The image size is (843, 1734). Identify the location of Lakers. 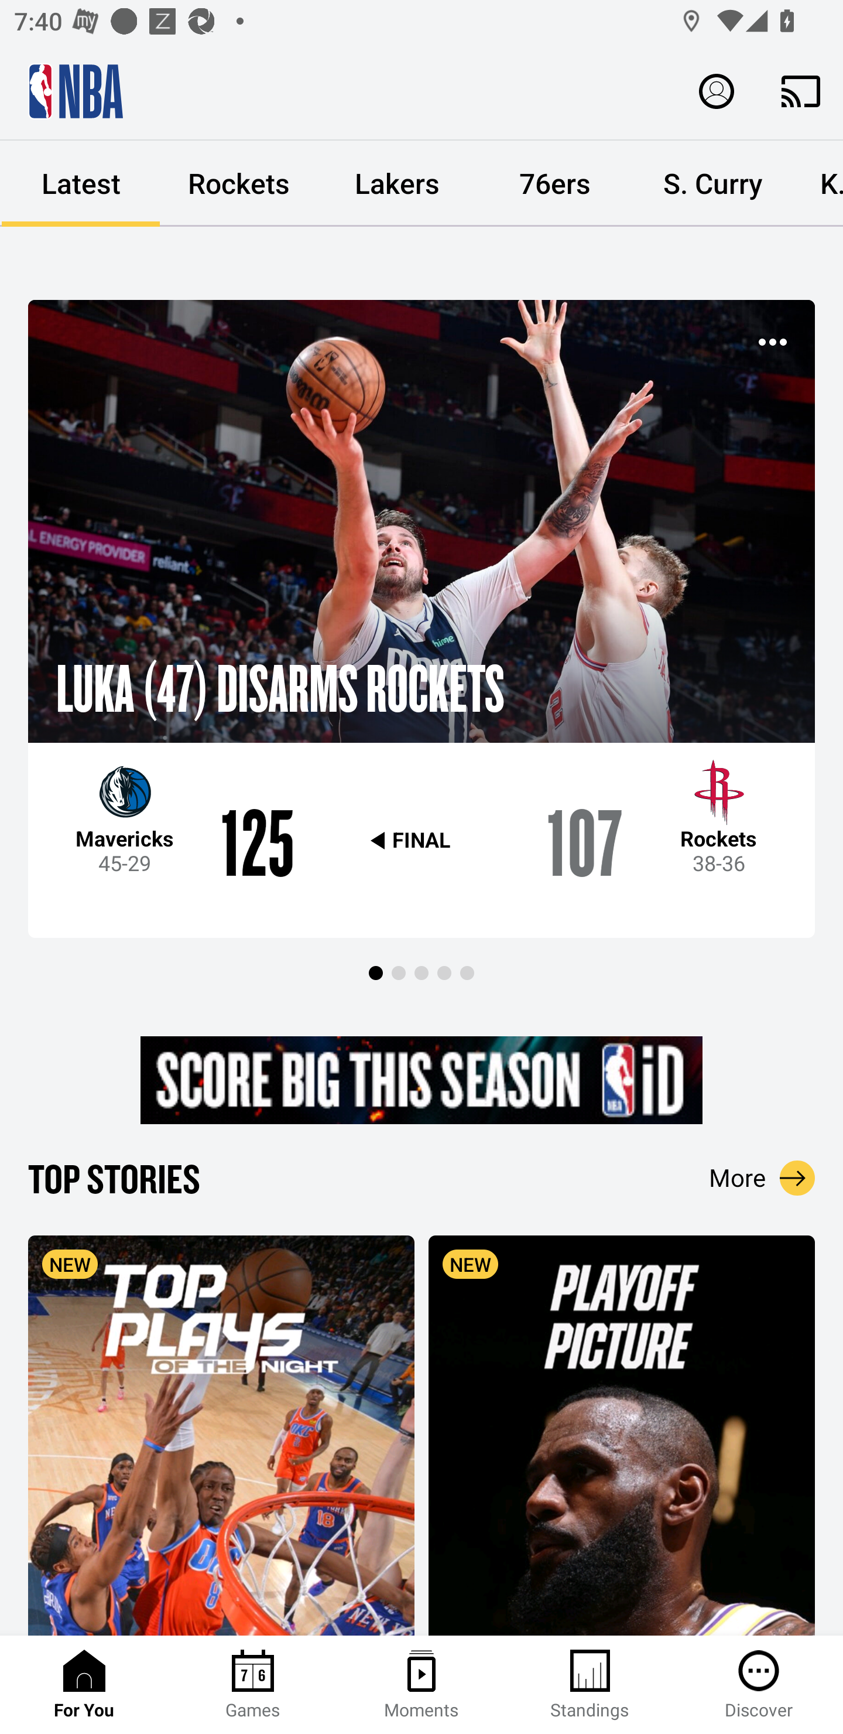
(397, 184).